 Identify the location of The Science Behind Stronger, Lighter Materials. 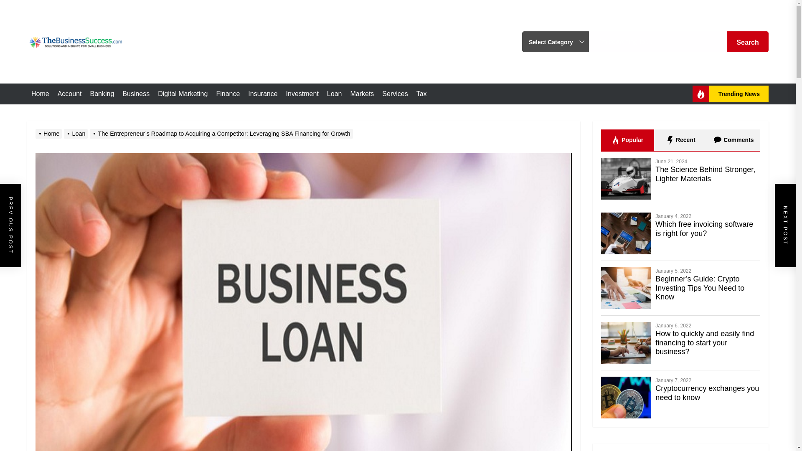
(705, 174).